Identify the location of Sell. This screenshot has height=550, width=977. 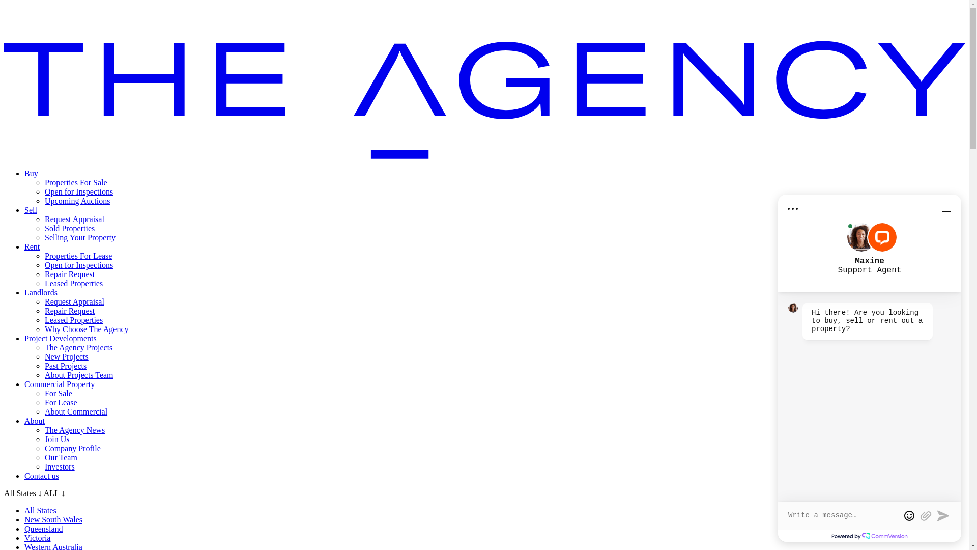
(31, 210).